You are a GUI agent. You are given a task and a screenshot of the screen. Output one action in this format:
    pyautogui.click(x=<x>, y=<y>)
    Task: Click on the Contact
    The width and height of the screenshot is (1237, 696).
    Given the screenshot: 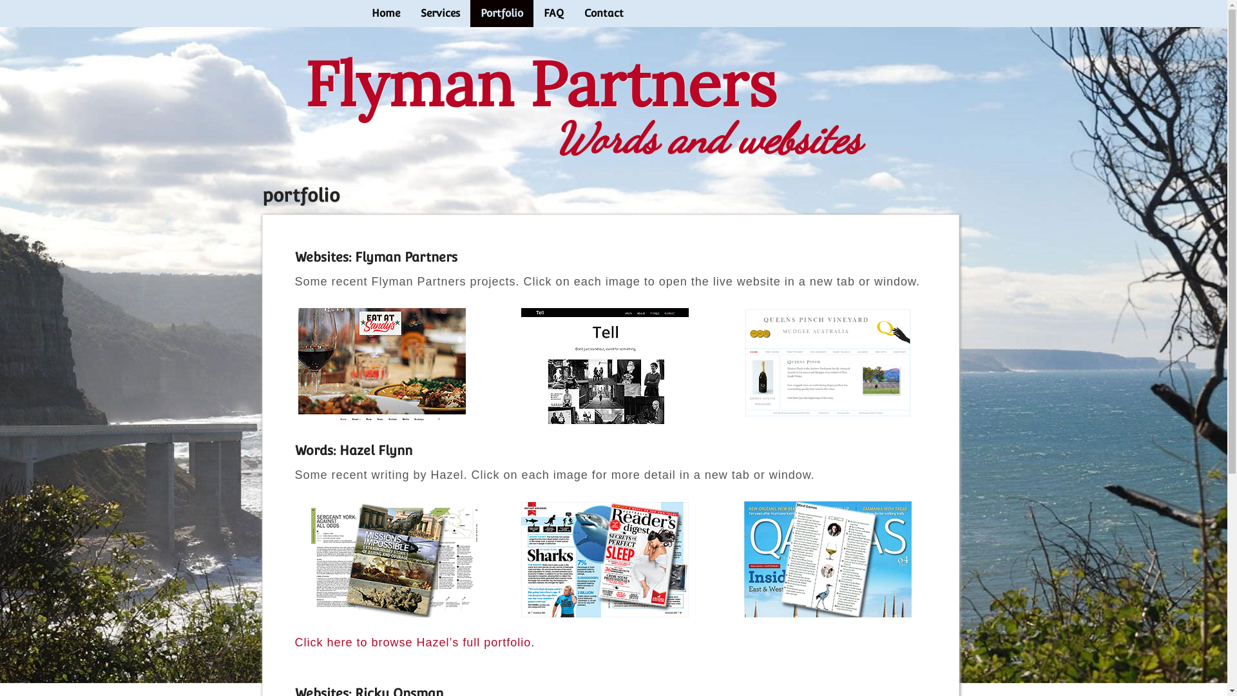 What is the action you would take?
    pyautogui.click(x=603, y=14)
    